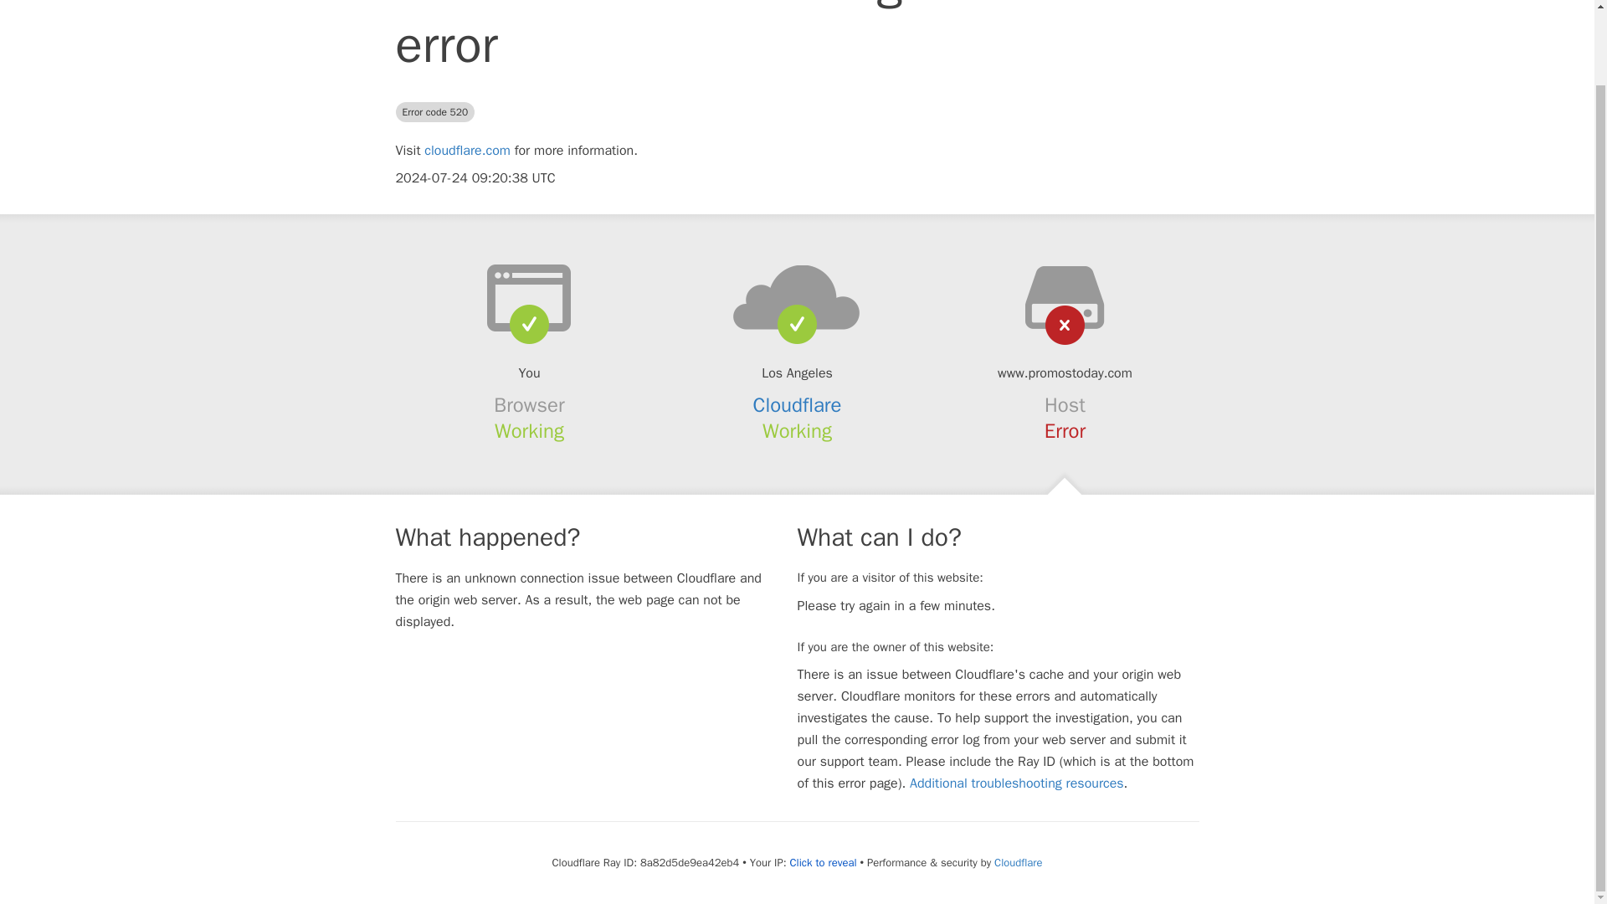 The image size is (1607, 904). Describe the element at coordinates (798, 404) in the screenshot. I see `Cloudflare` at that location.